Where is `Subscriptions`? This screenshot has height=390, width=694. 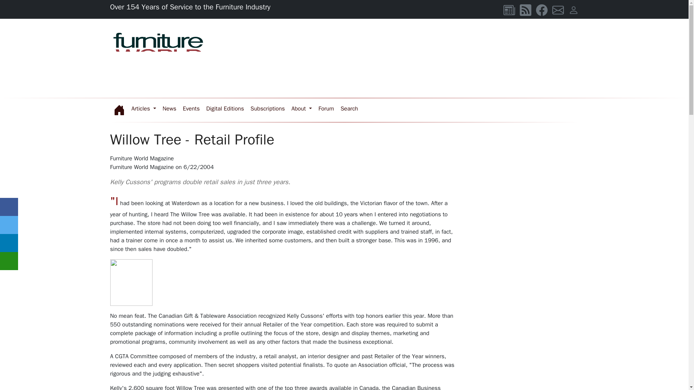
Subscriptions is located at coordinates (267, 108).